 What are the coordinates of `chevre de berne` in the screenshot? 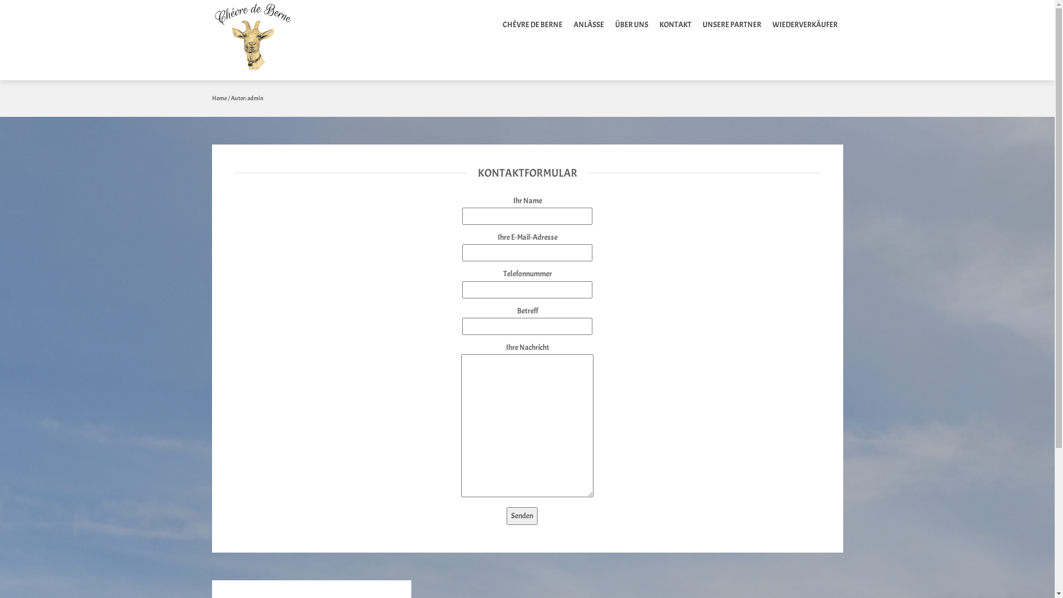 It's located at (257, 40).